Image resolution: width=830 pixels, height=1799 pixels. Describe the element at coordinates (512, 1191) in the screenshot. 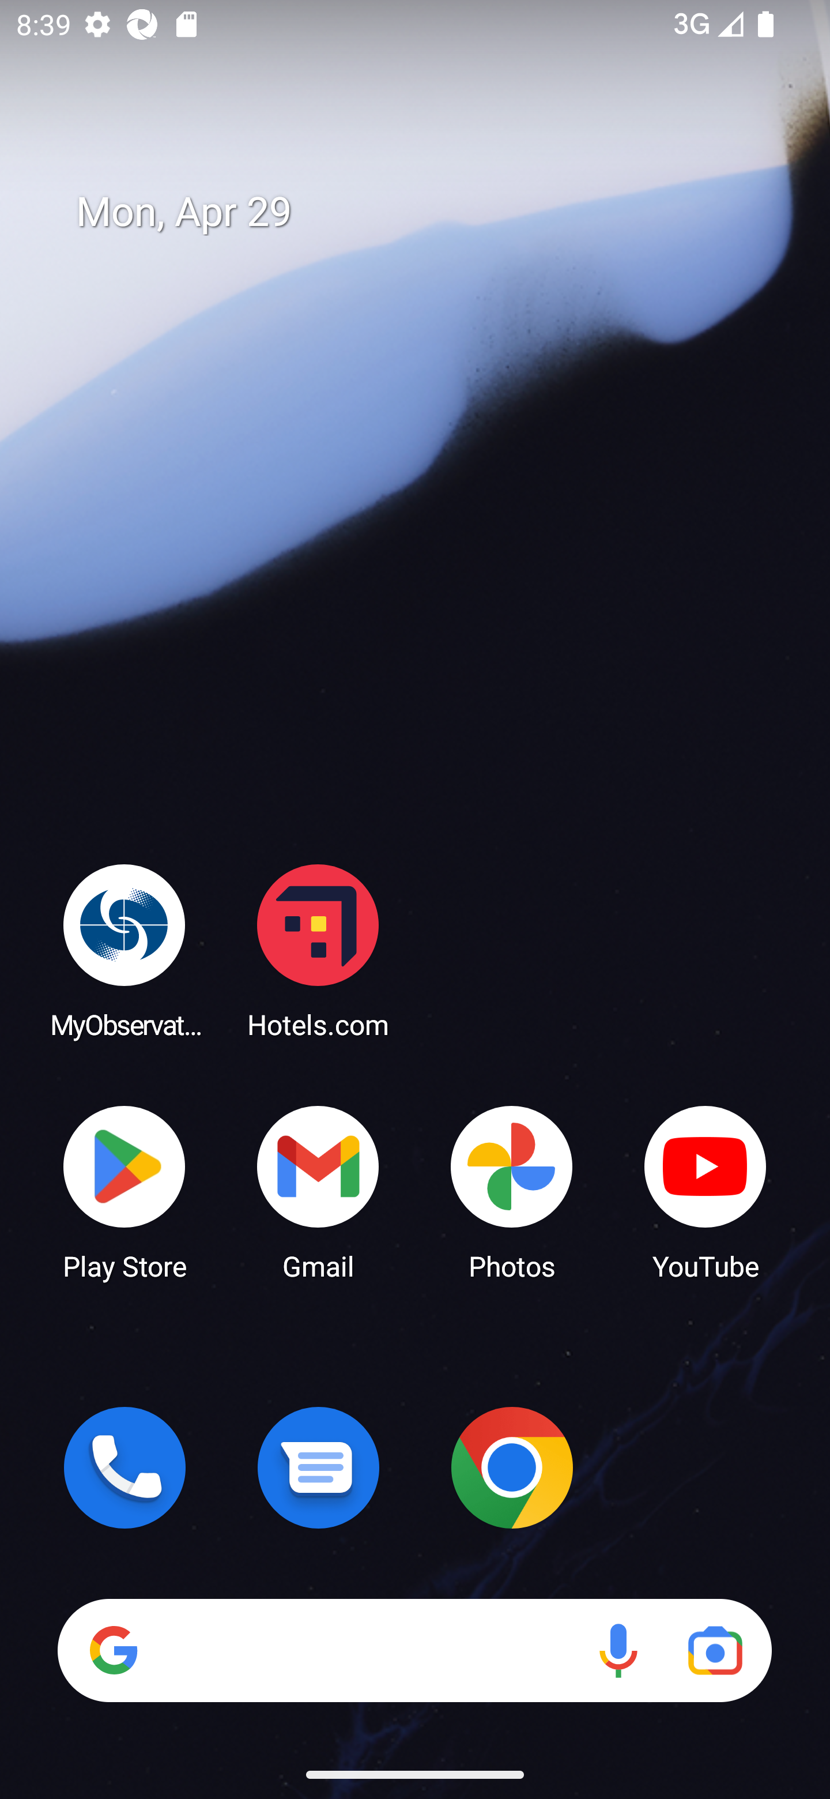

I see `Photos` at that location.